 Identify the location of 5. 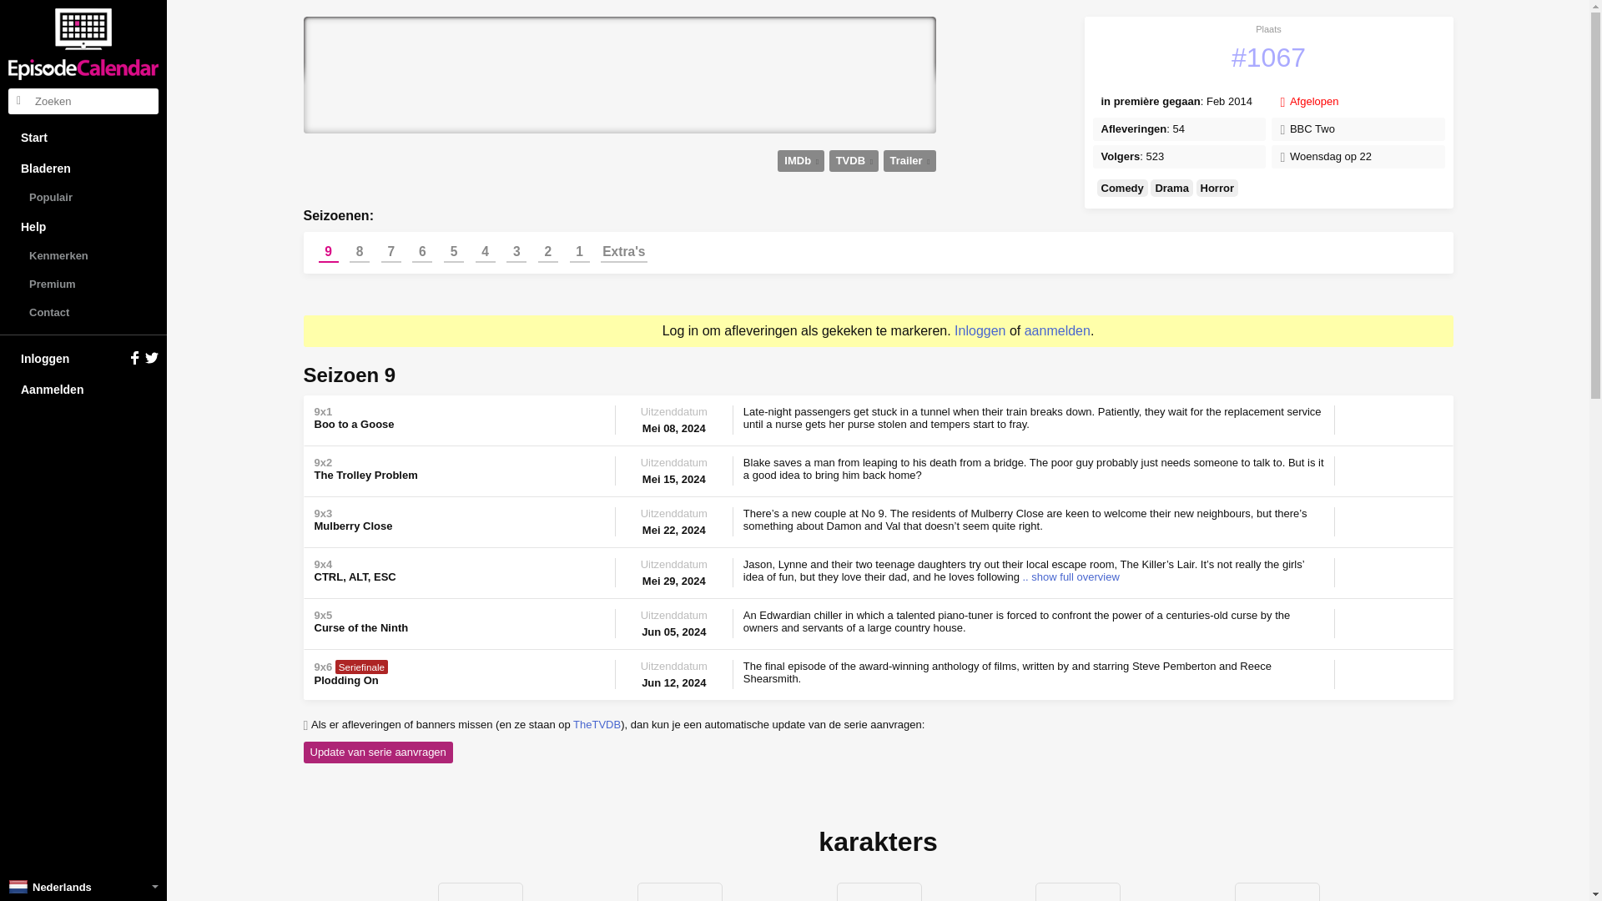
(454, 252).